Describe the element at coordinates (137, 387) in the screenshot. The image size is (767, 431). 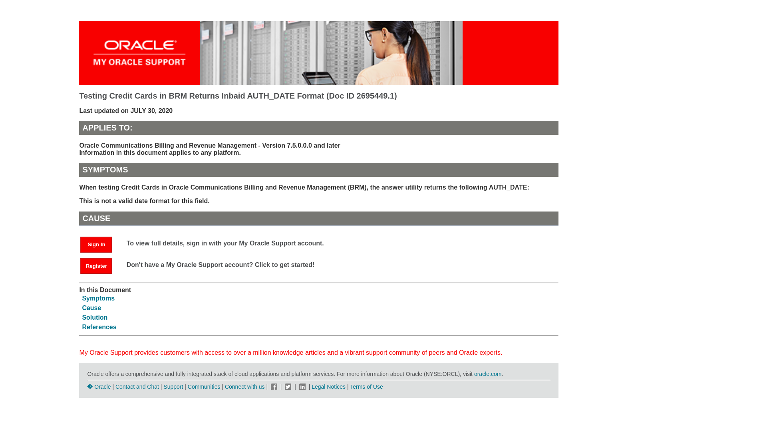
I see `Contact and Chat` at that location.